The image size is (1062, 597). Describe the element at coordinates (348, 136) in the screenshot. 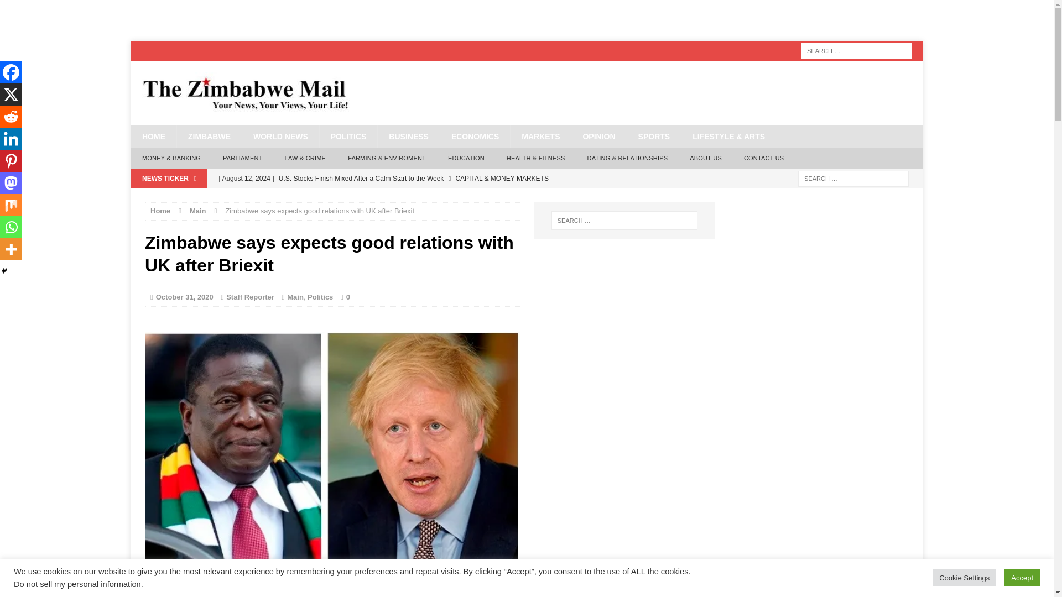

I see `POLITICS` at that location.